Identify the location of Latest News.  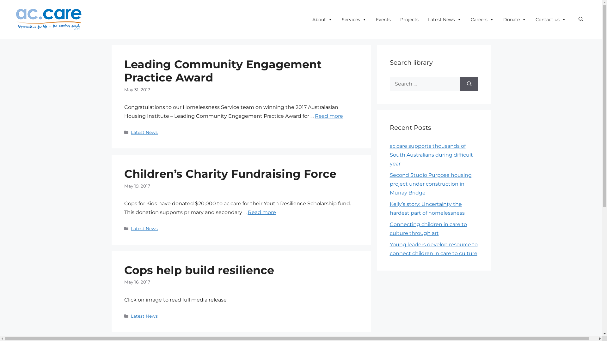
(144, 132).